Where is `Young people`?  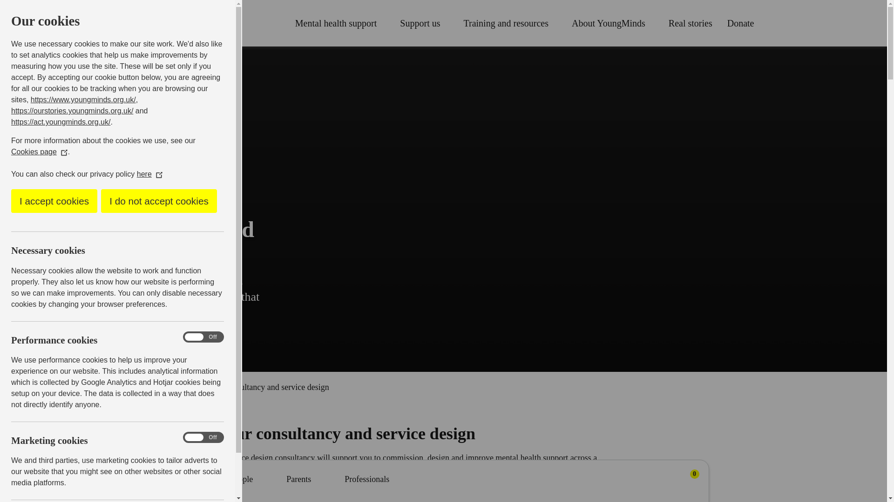
Young people is located at coordinates (220, 479).